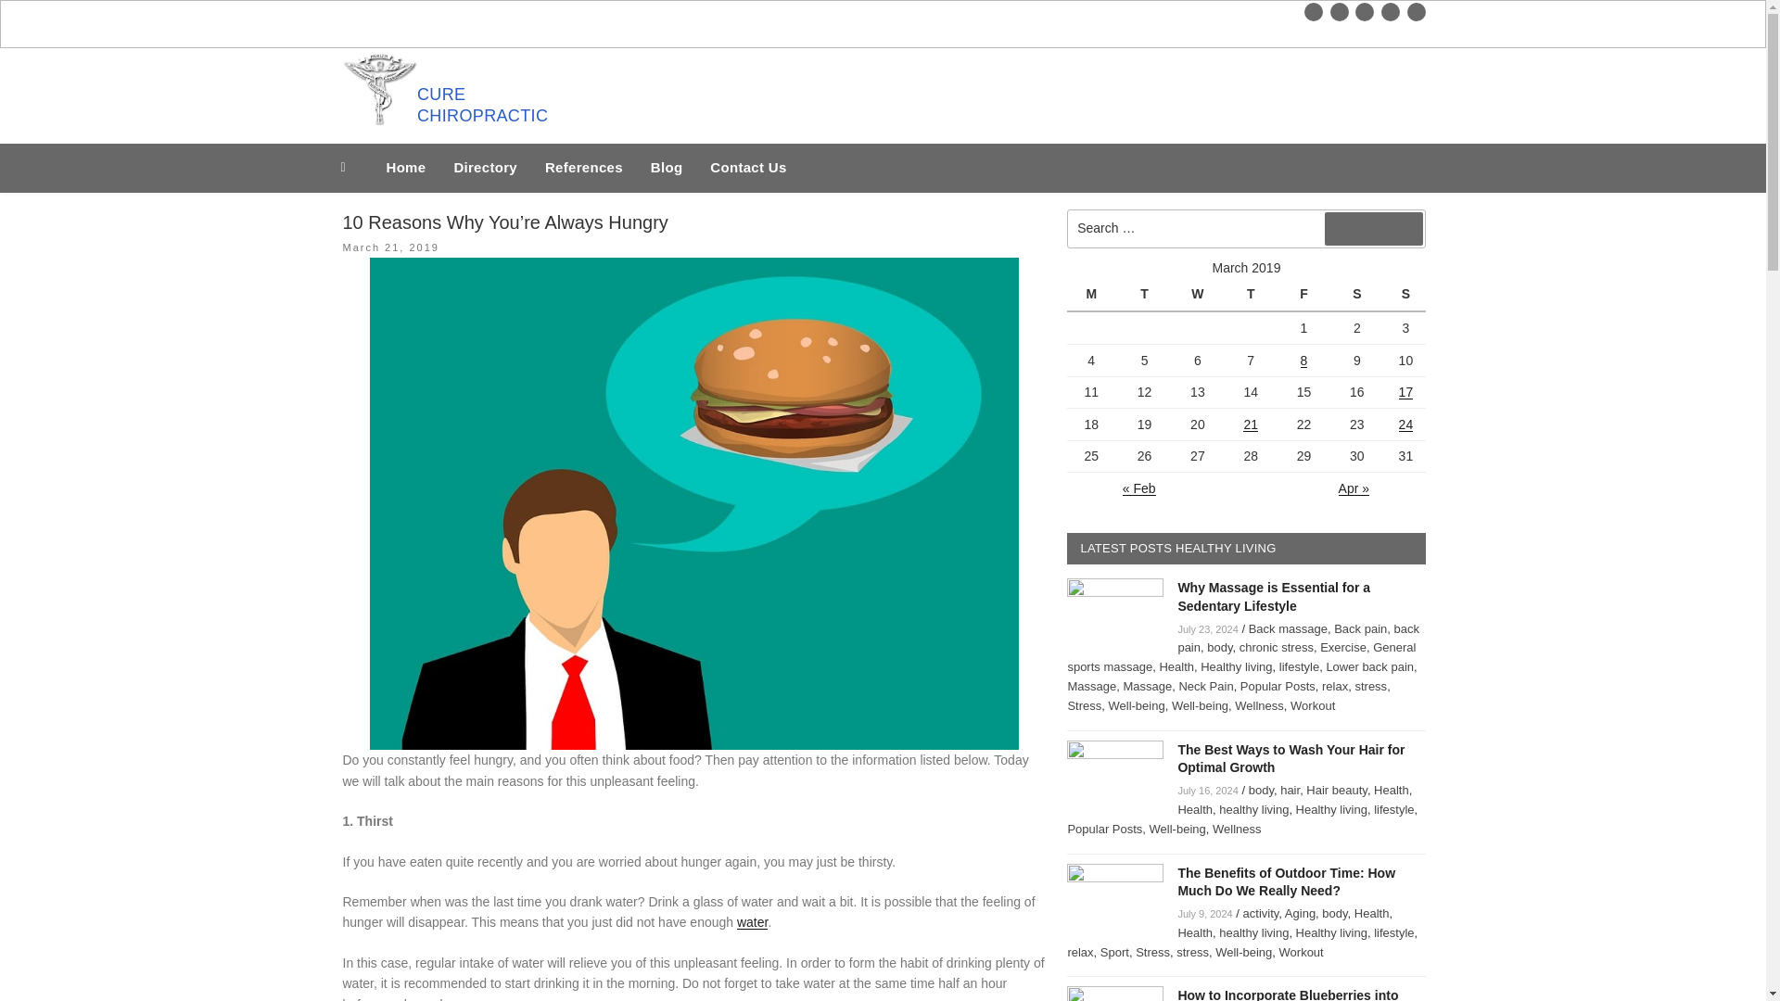  What do you see at coordinates (584, 169) in the screenshot?
I see `References` at bounding box center [584, 169].